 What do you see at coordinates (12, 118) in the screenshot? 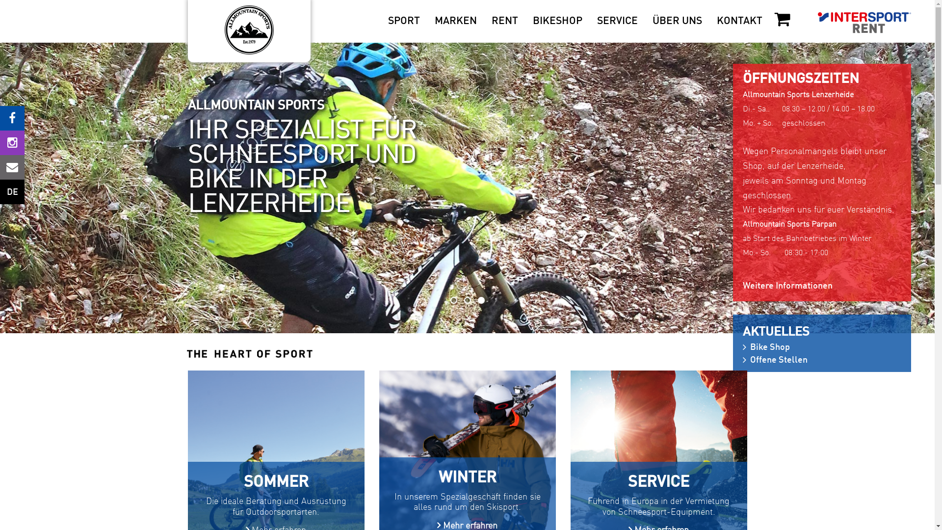
I see `facebook` at bounding box center [12, 118].